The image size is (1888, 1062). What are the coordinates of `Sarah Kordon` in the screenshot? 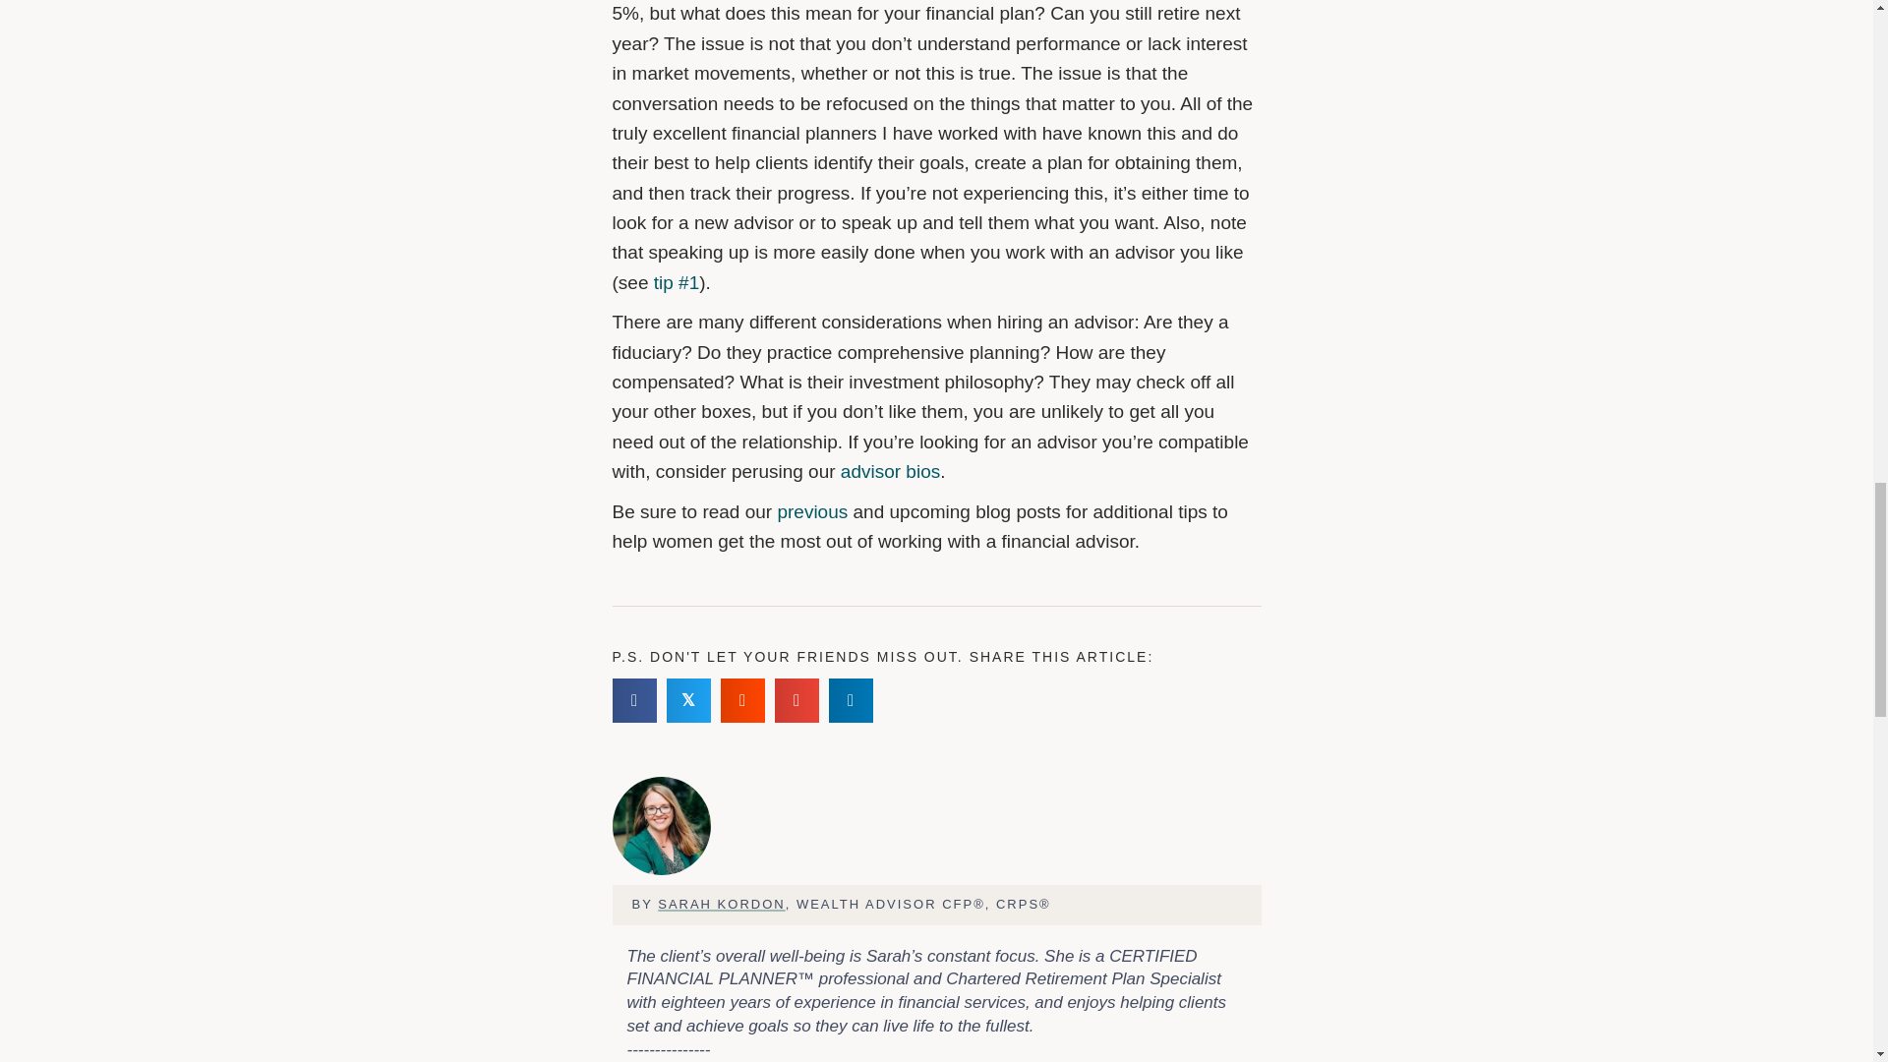 It's located at (661, 825).